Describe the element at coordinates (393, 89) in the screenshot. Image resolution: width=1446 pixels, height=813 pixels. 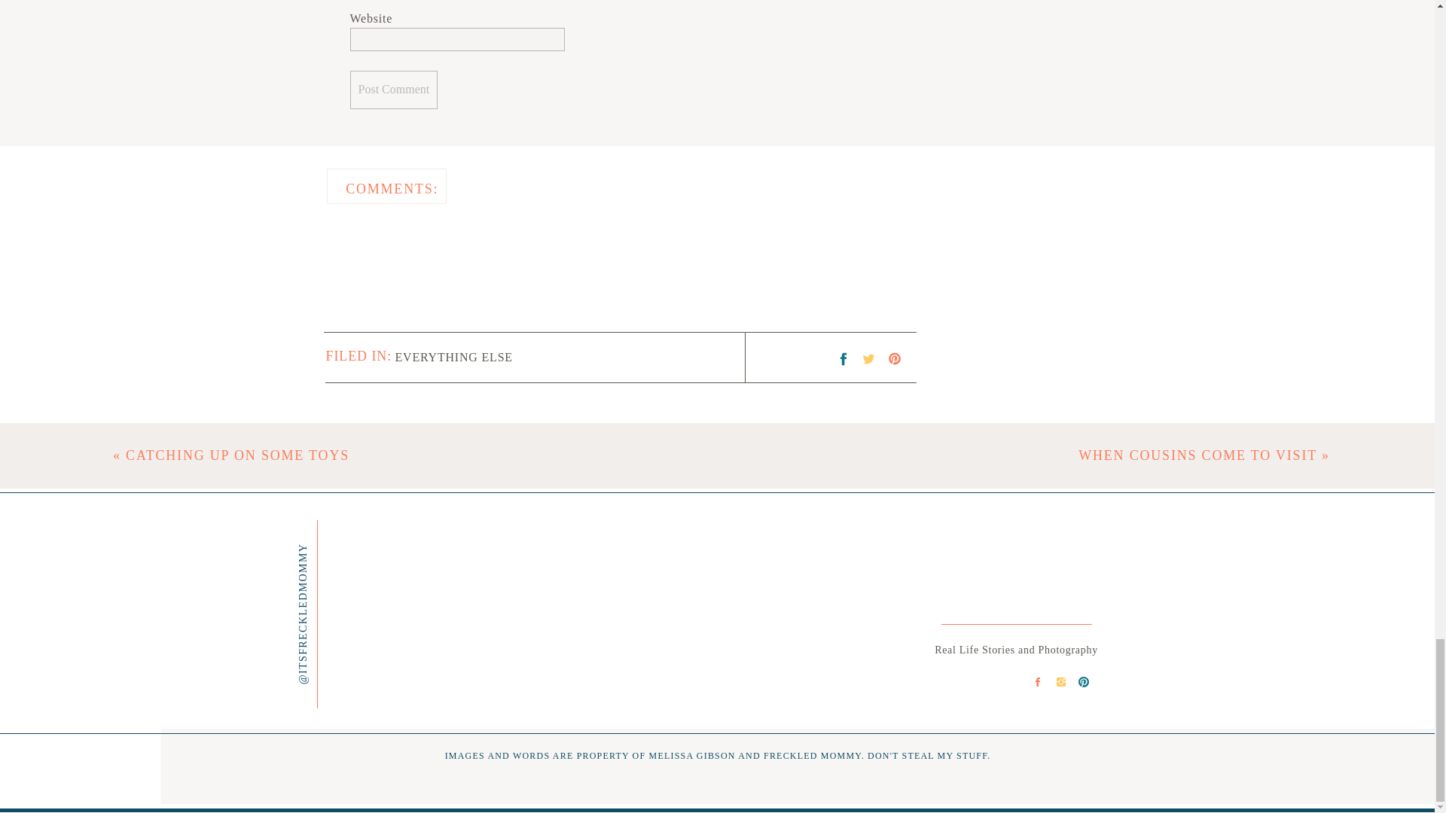
I see `Post Comment` at that location.